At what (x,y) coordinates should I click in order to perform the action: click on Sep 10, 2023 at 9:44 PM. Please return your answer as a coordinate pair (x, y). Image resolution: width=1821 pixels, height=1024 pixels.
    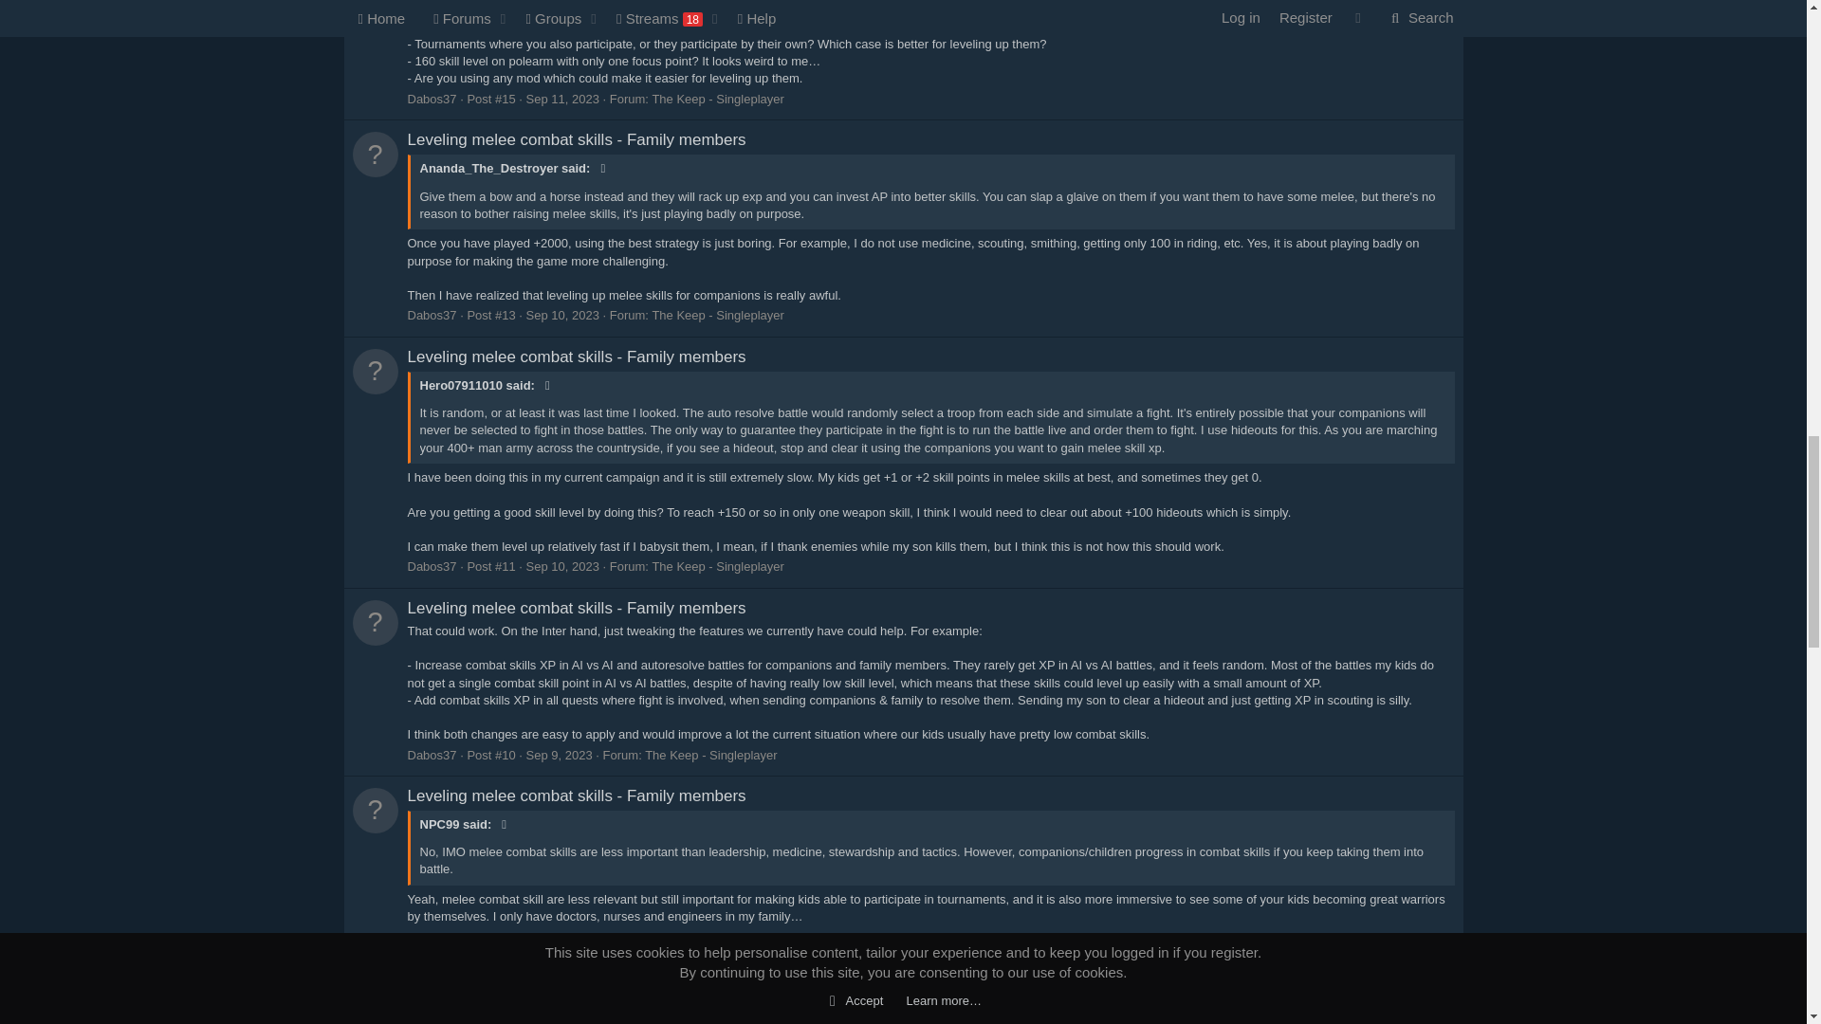
    Looking at the image, I should click on (561, 315).